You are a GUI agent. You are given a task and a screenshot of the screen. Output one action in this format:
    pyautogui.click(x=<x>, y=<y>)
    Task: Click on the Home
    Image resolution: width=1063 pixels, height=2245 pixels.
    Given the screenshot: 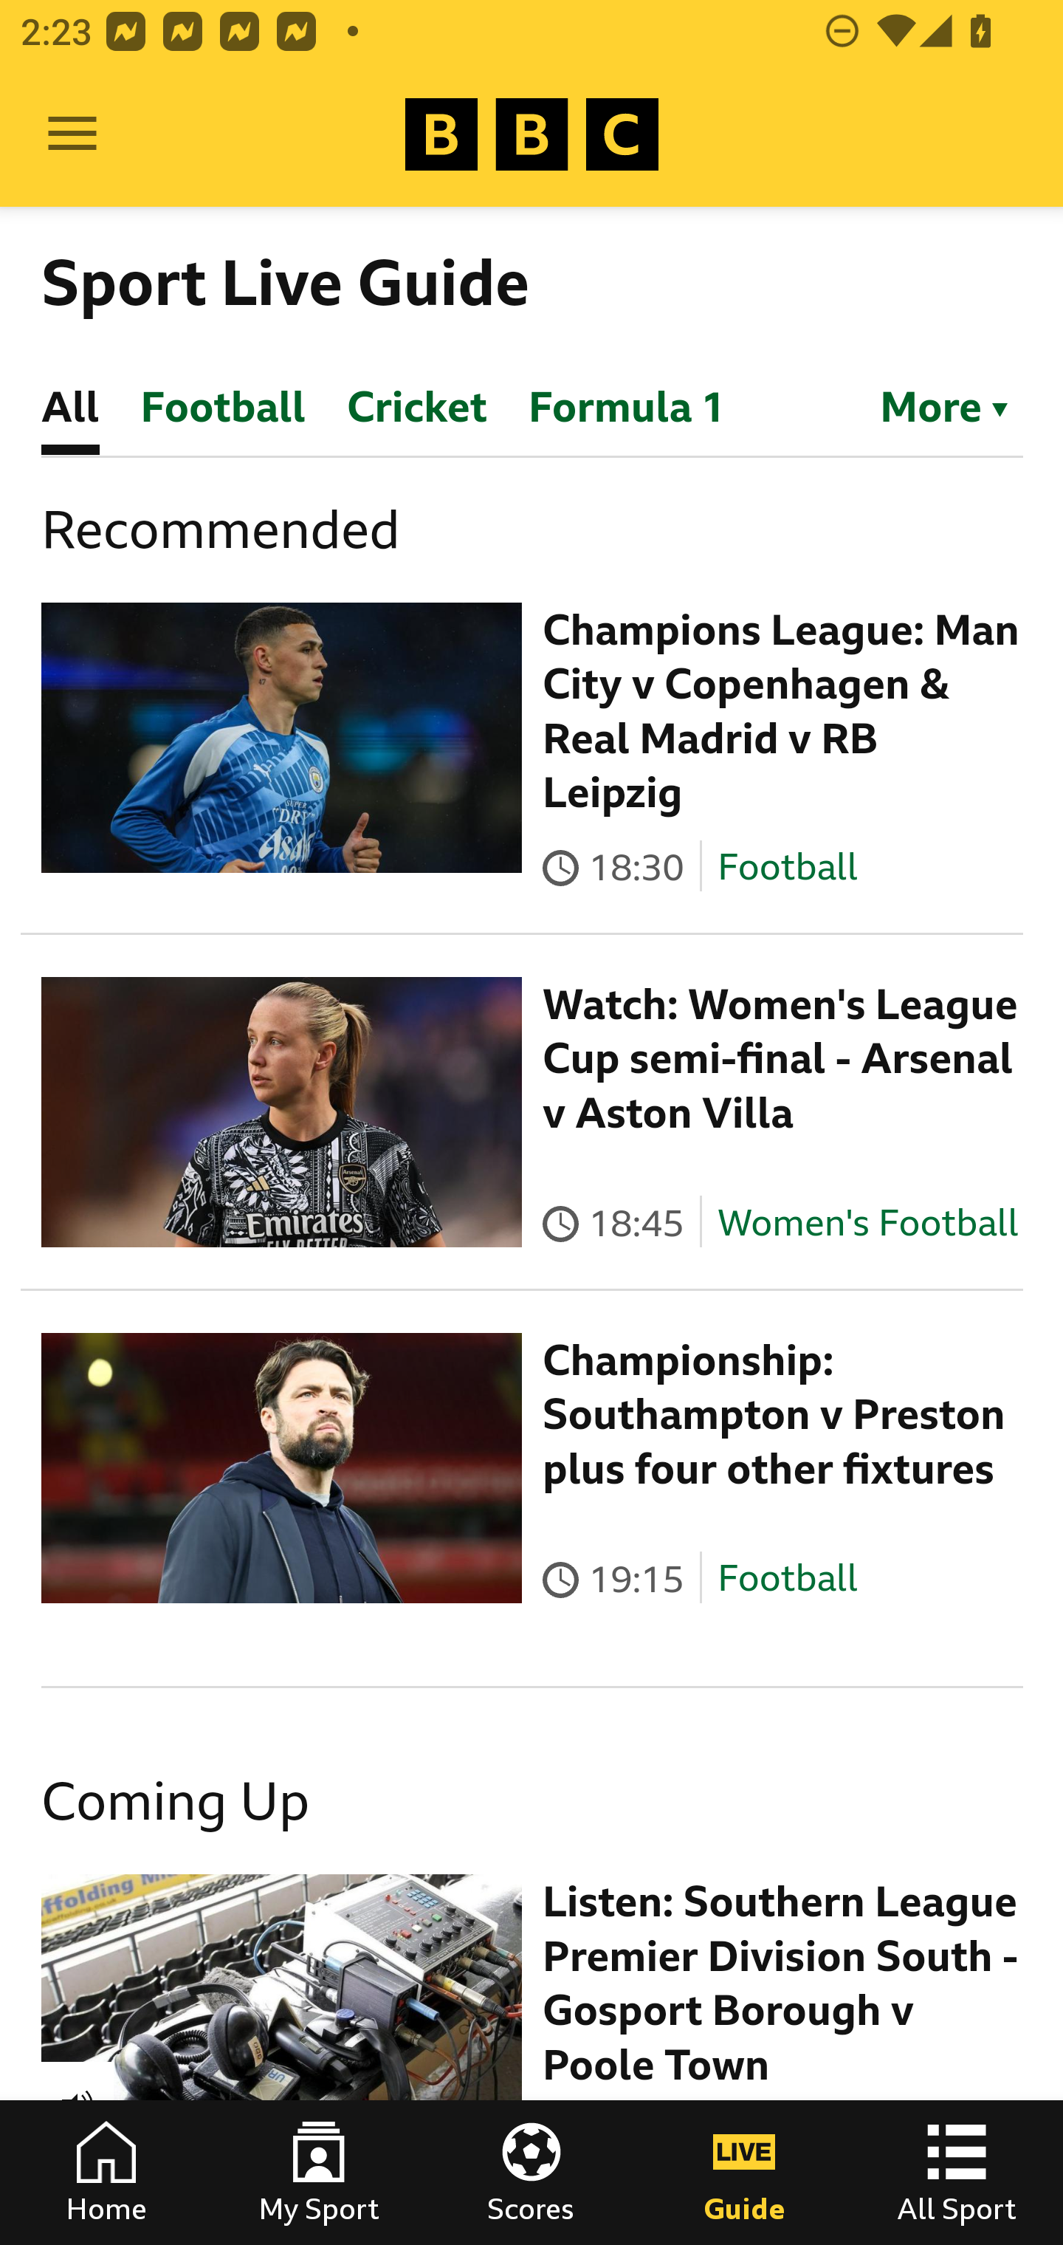 What is the action you would take?
    pyautogui.click(x=106, y=2173)
    